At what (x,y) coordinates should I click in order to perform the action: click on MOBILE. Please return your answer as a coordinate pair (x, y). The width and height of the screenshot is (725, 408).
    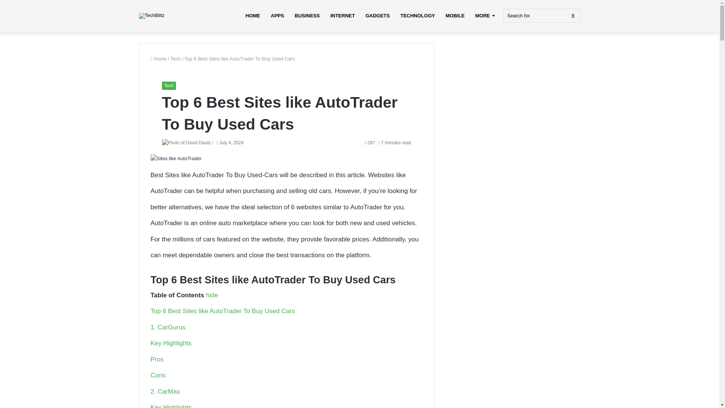
    Looking at the image, I should click on (455, 16).